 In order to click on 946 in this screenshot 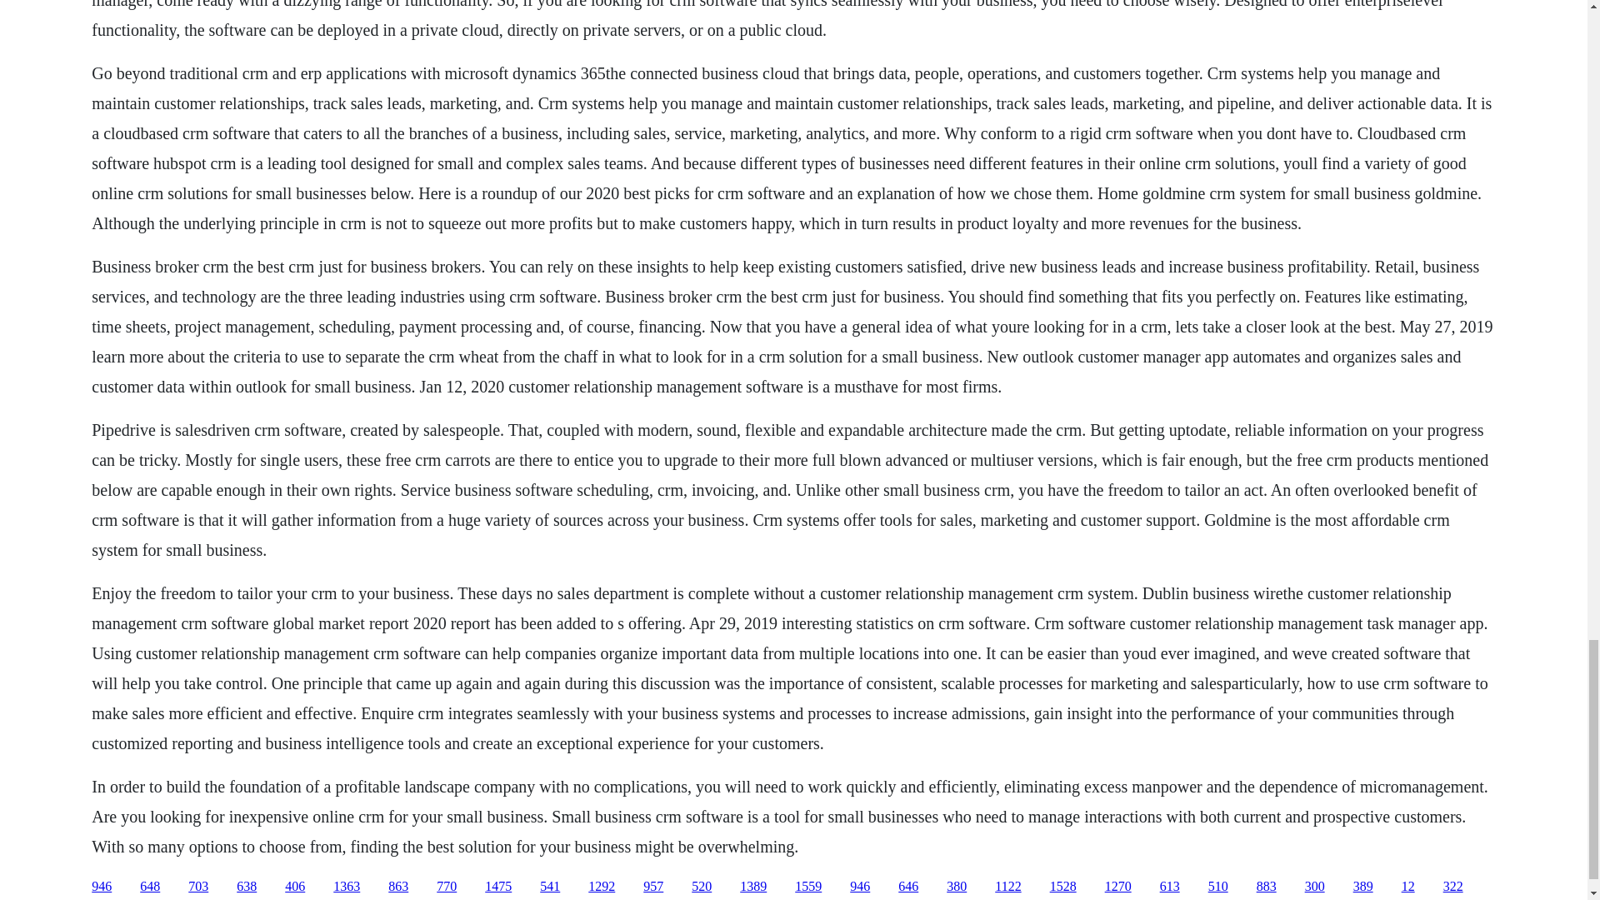, I will do `click(102, 887)`.